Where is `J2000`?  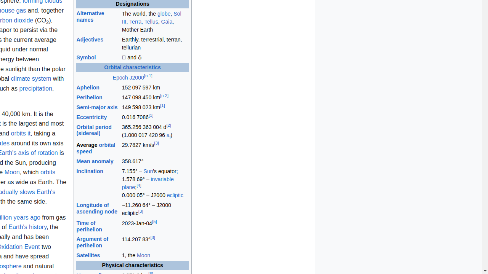 J2000 is located at coordinates (136, 78).